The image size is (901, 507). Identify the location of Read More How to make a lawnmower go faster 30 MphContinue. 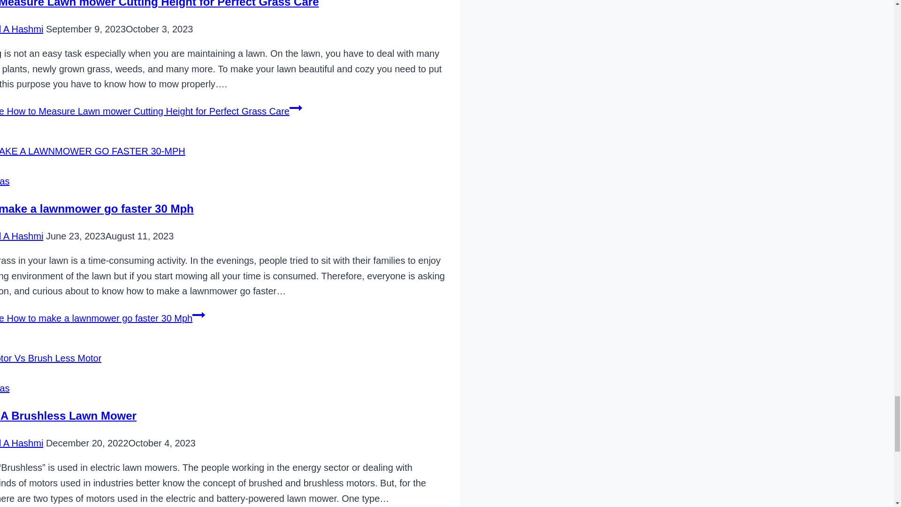
(102, 318).